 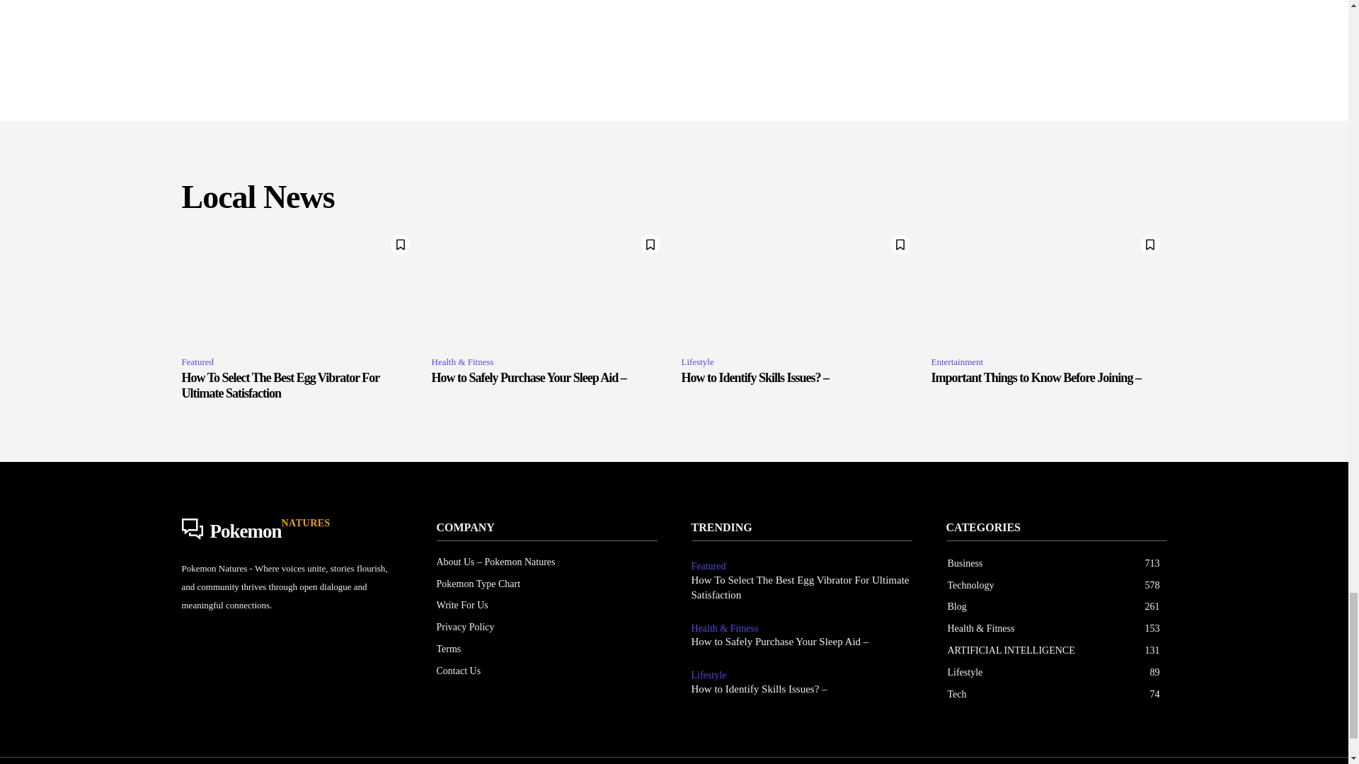 What do you see at coordinates (511, 8) in the screenshot?
I see `admin` at bounding box center [511, 8].